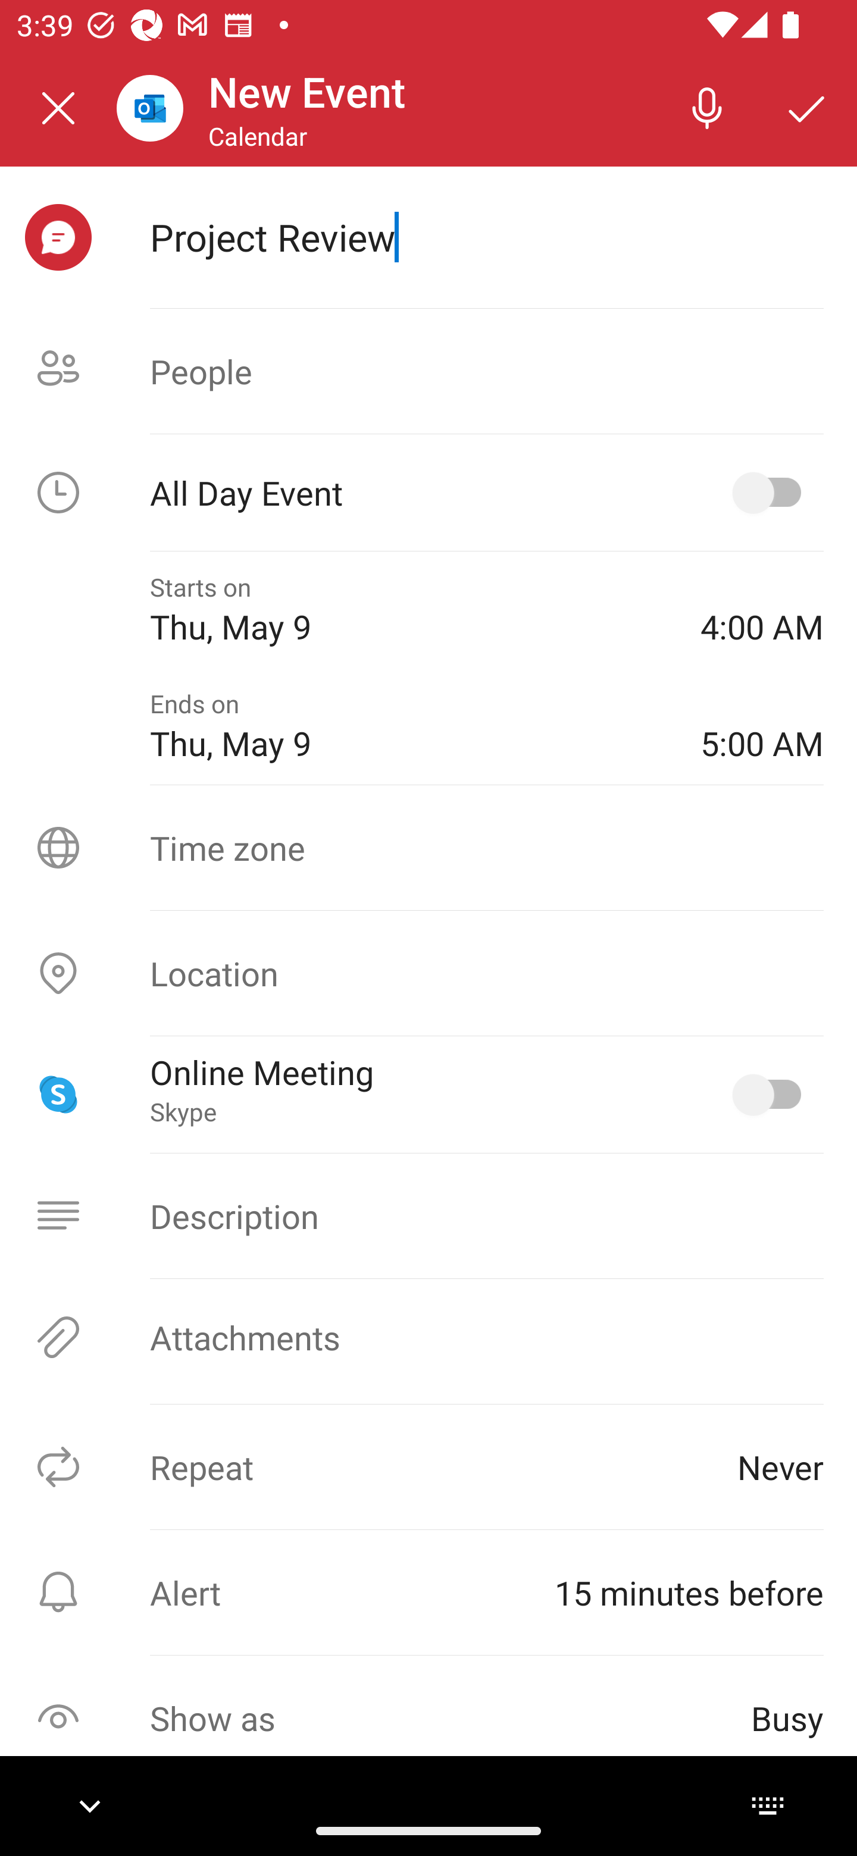 The width and height of the screenshot is (857, 1856). What do you see at coordinates (428, 1337) in the screenshot?
I see `Attachments` at bounding box center [428, 1337].